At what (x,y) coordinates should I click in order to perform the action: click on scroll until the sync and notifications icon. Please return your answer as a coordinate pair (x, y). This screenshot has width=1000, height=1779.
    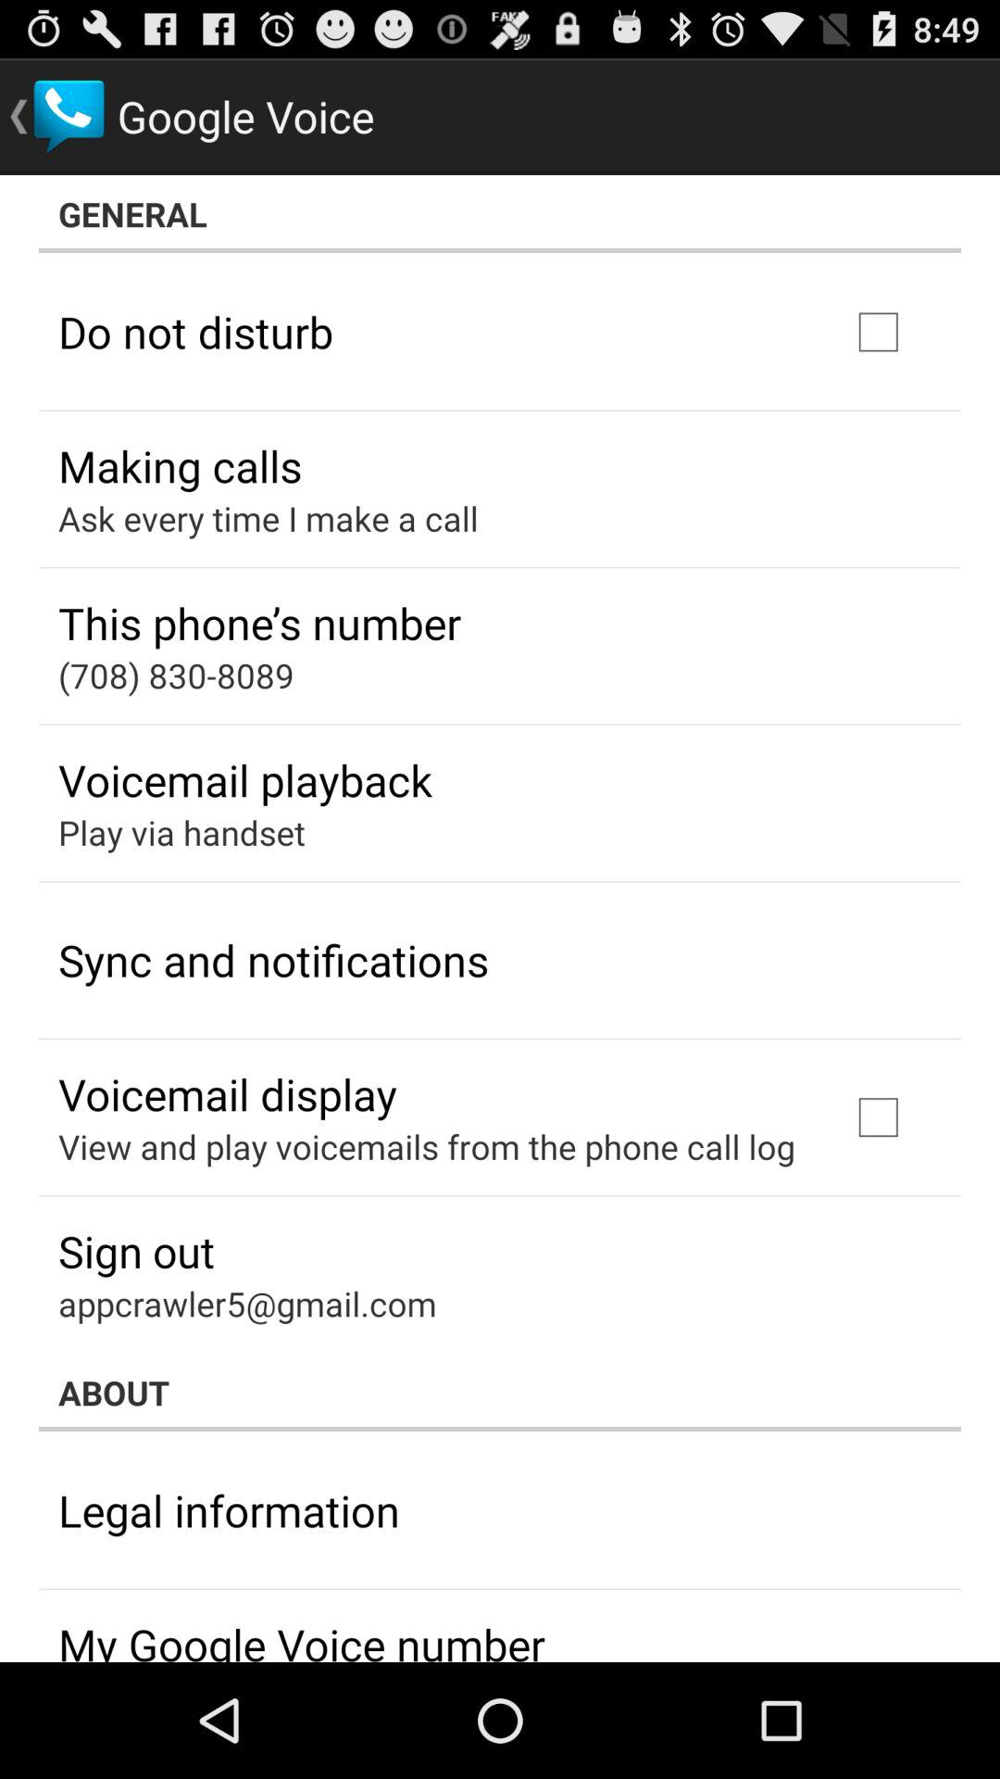
    Looking at the image, I should click on (274, 960).